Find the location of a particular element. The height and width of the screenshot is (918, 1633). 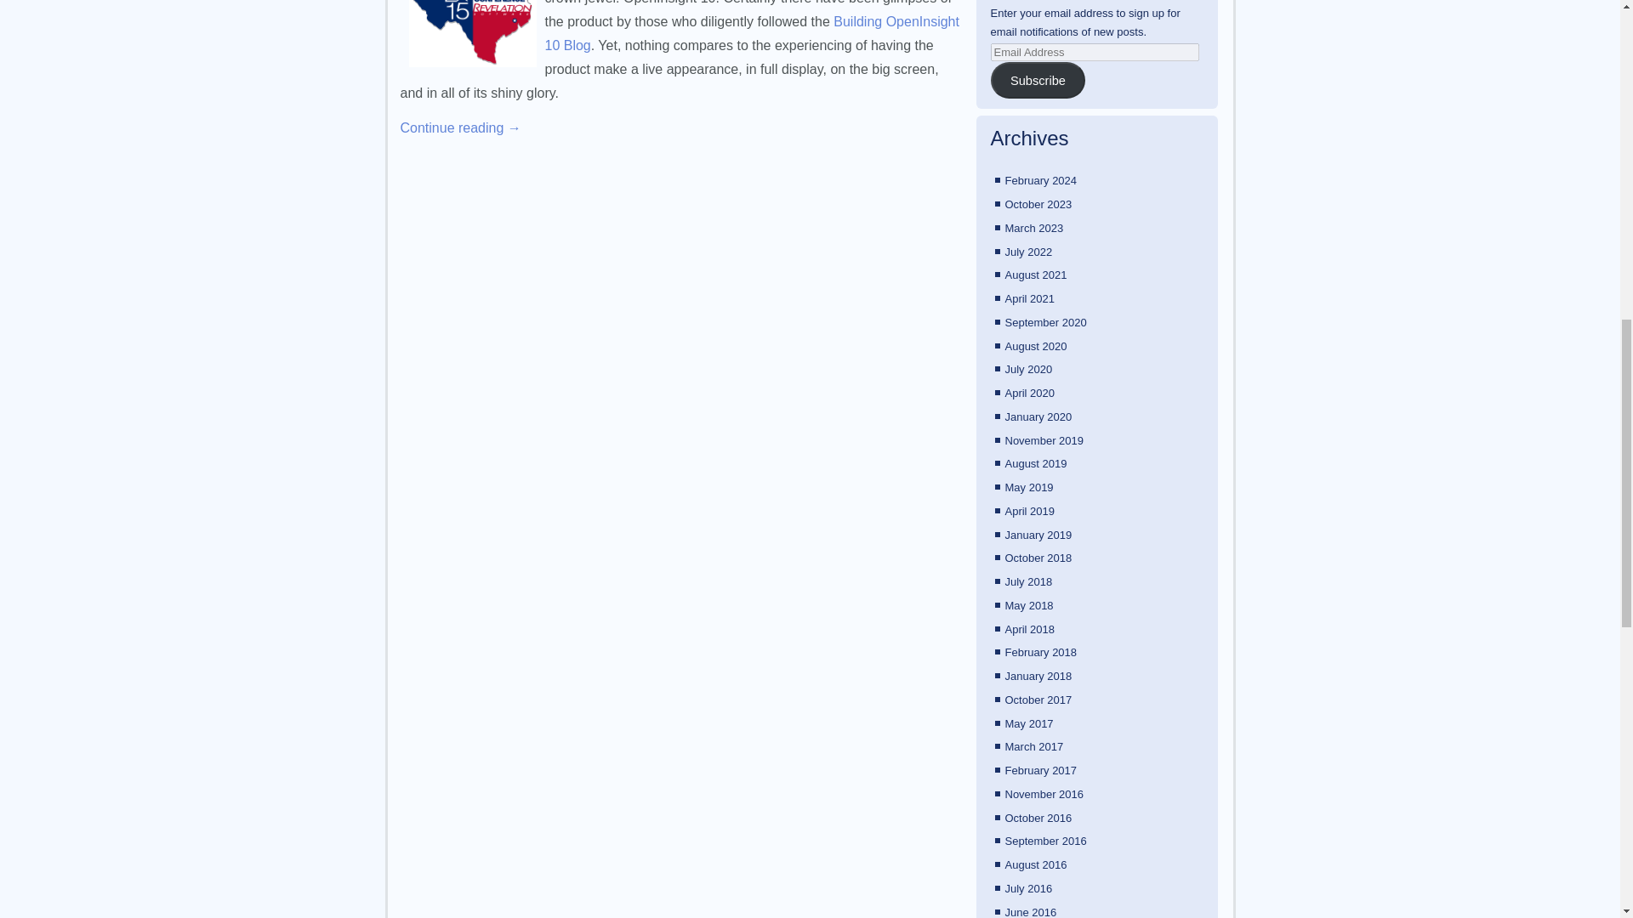

Subscribe is located at coordinates (1038, 80).